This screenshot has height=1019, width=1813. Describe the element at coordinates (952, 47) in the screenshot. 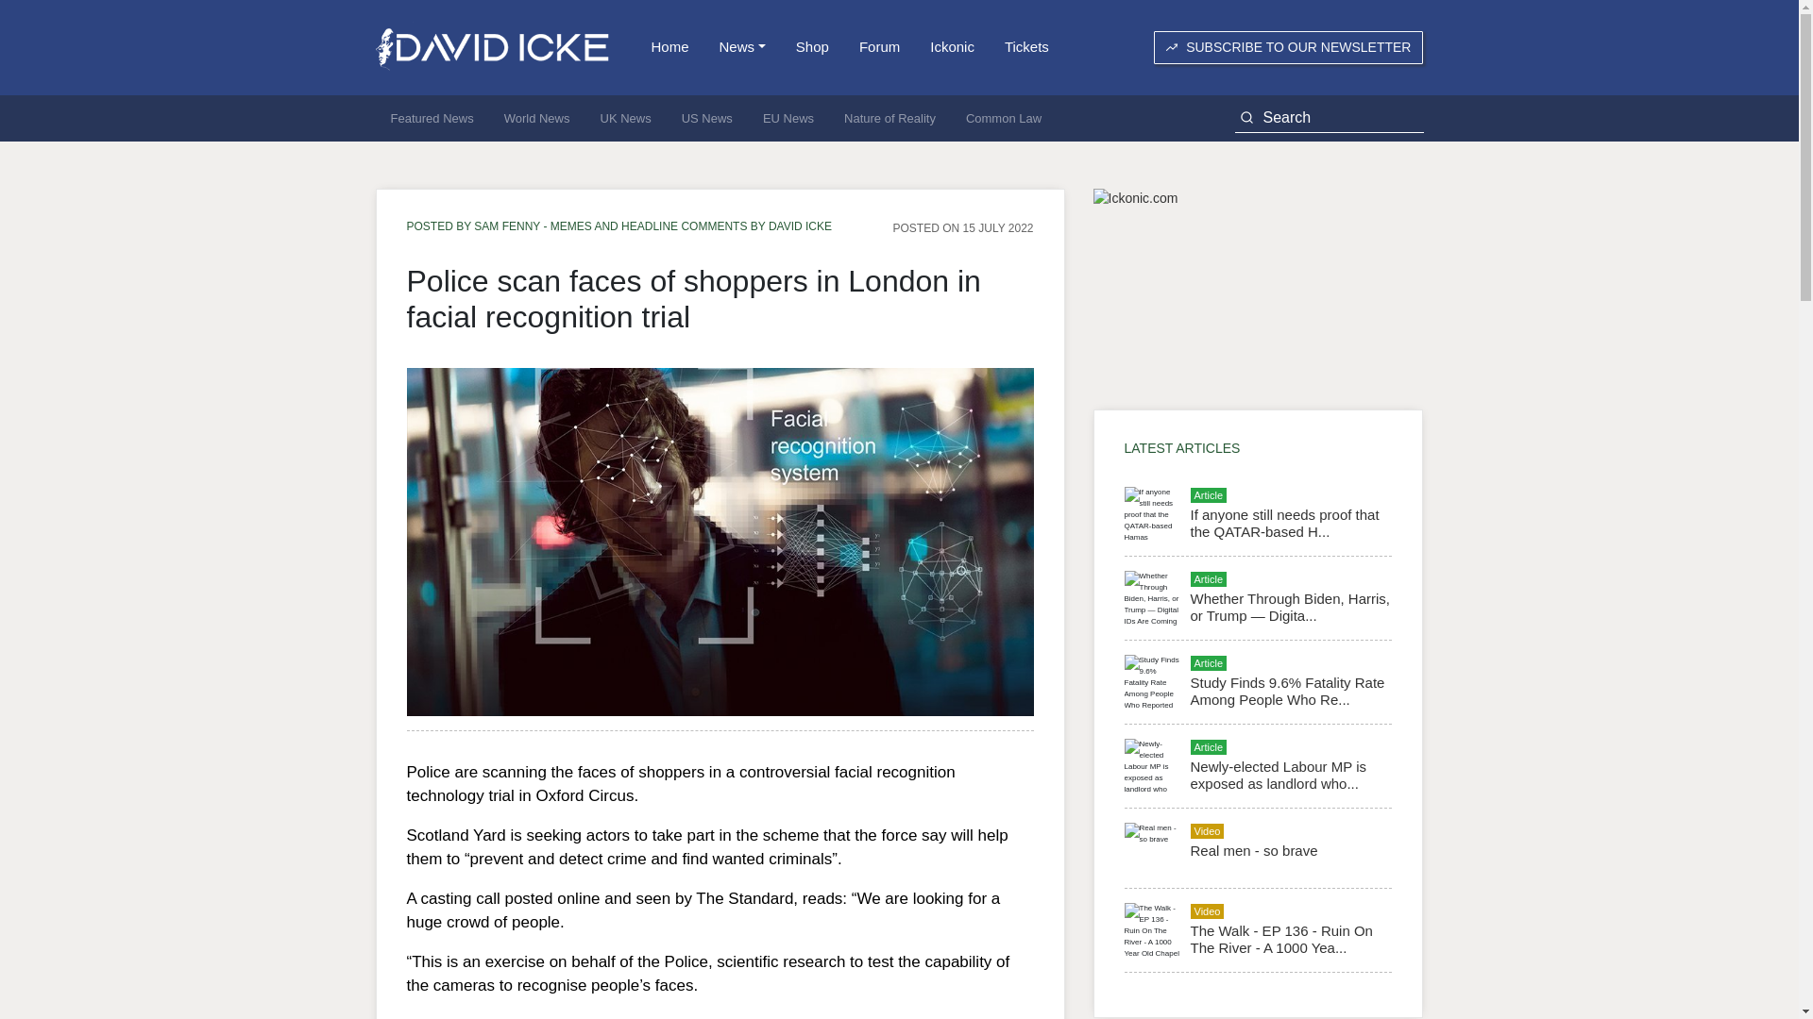

I see `Ickonic` at that location.